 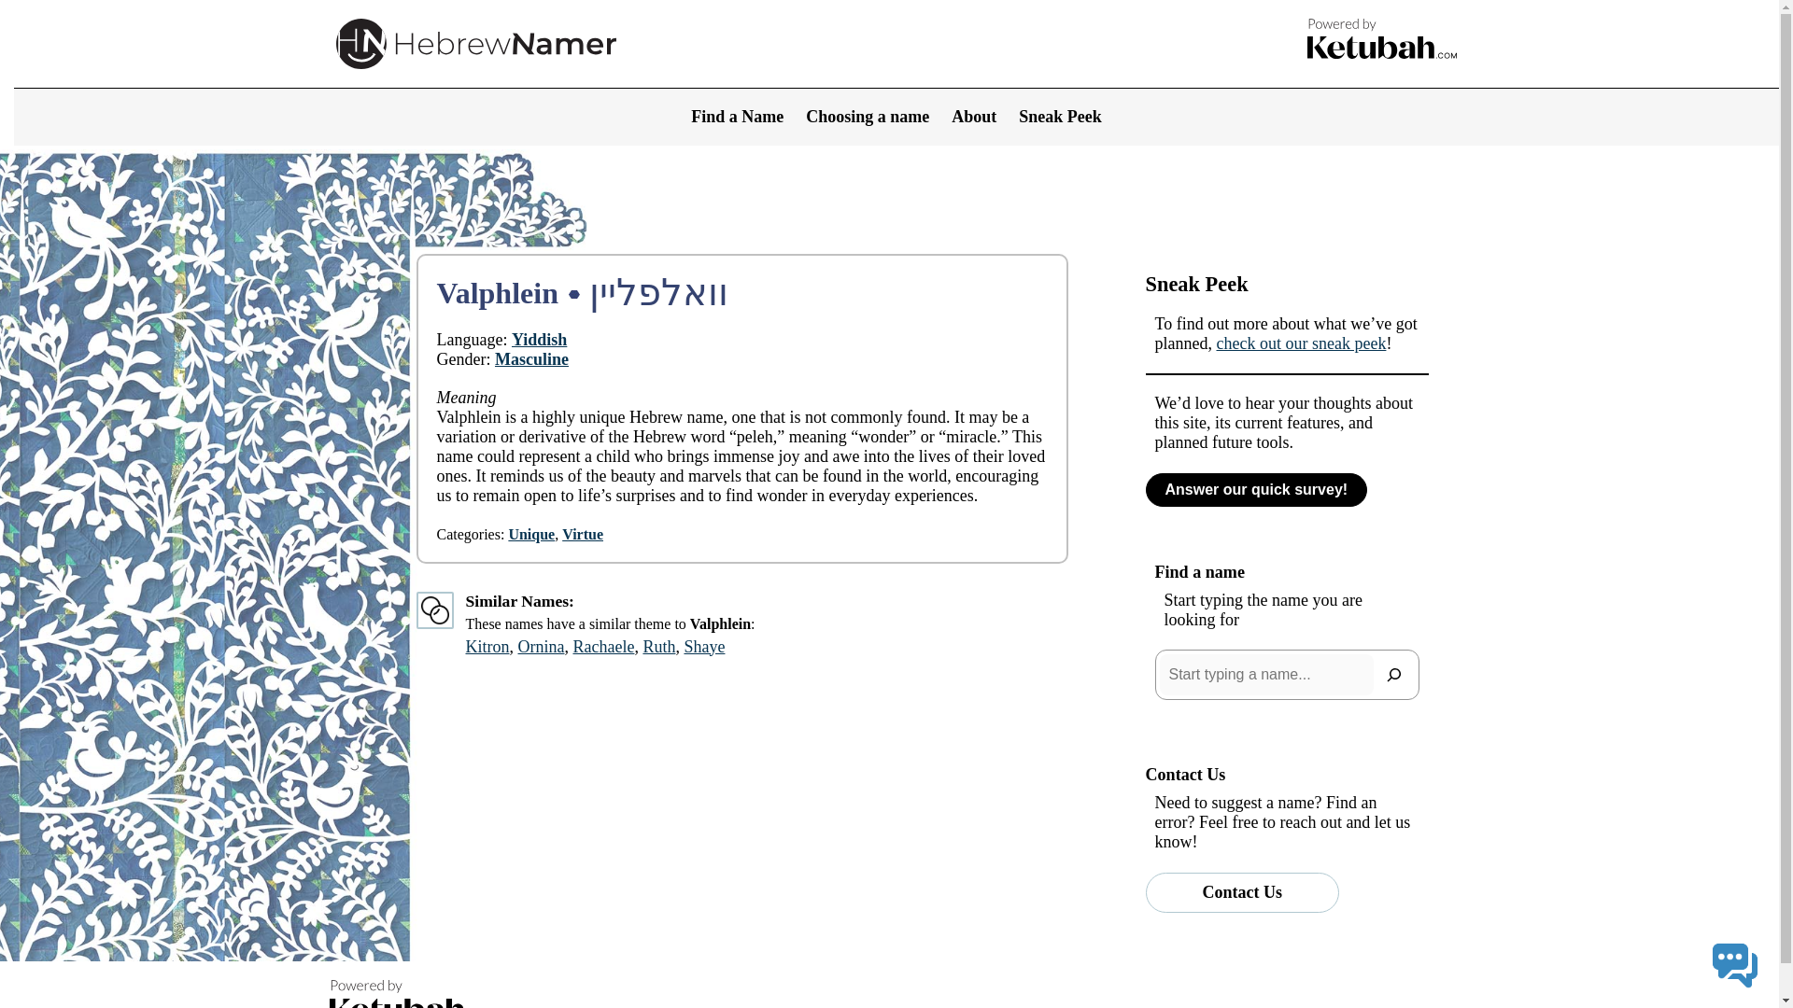 I want to click on Contact Us, so click(x=1242, y=892).